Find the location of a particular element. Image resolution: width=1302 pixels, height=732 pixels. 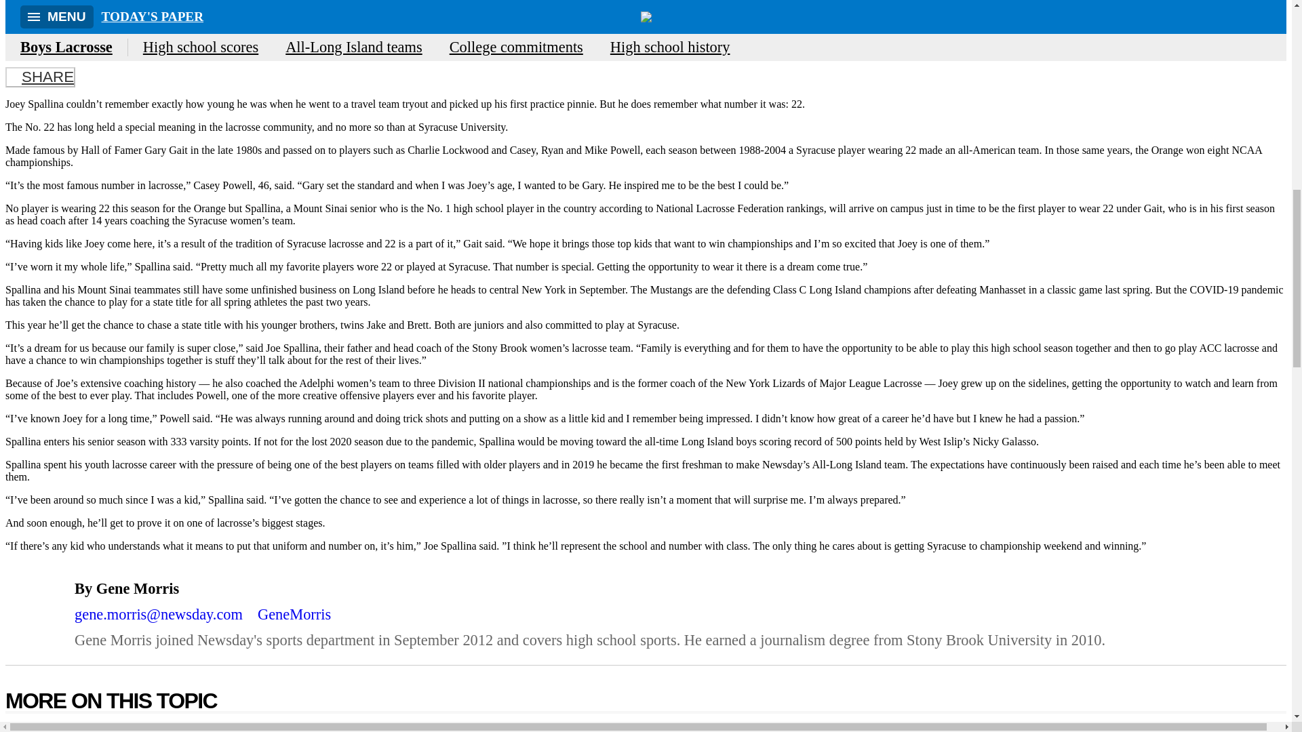

GeneMorris is located at coordinates (289, 614).